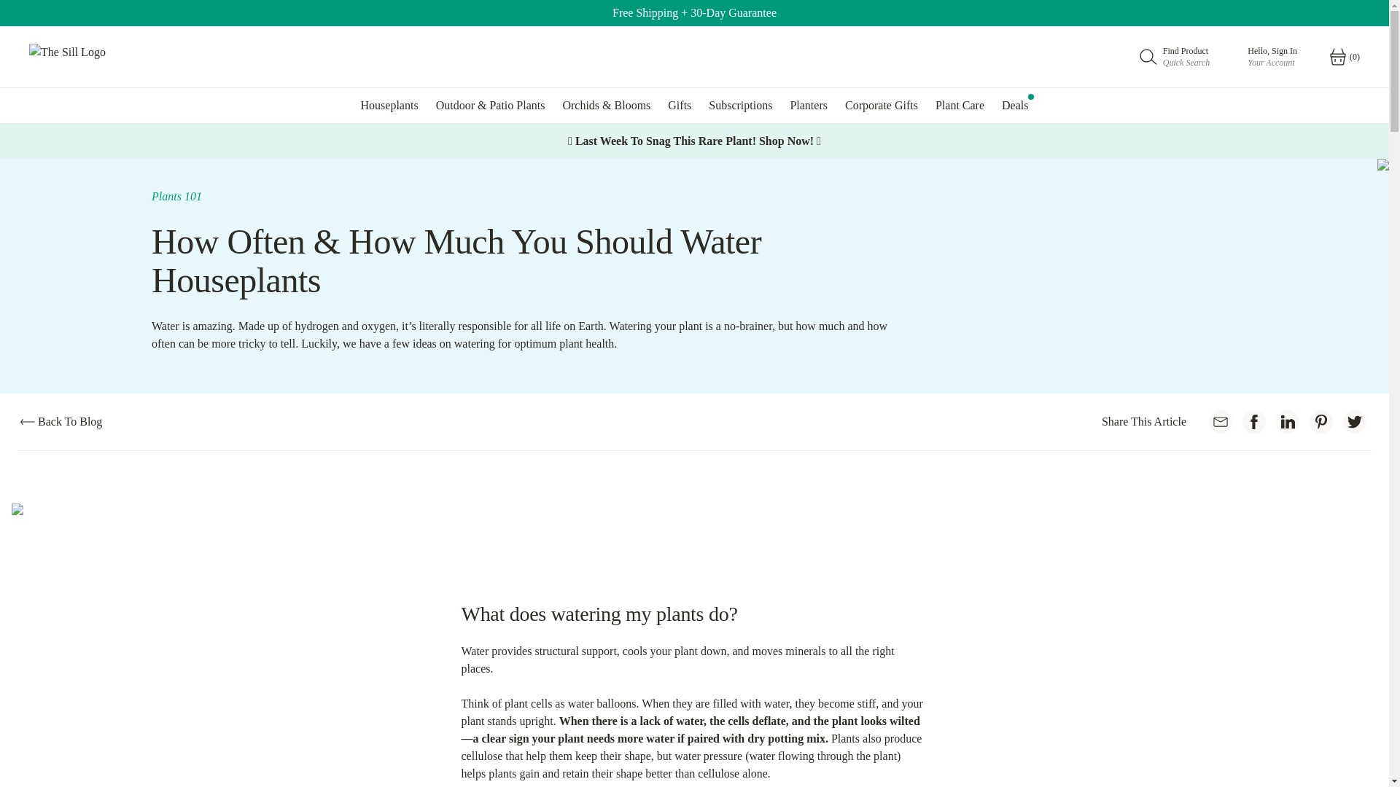 The height and width of the screenshot is (787, 1400). What do you see at coordinates (680, 105) in the screenshot?
I see `Subscriptions` at bounding box center [680, 105].